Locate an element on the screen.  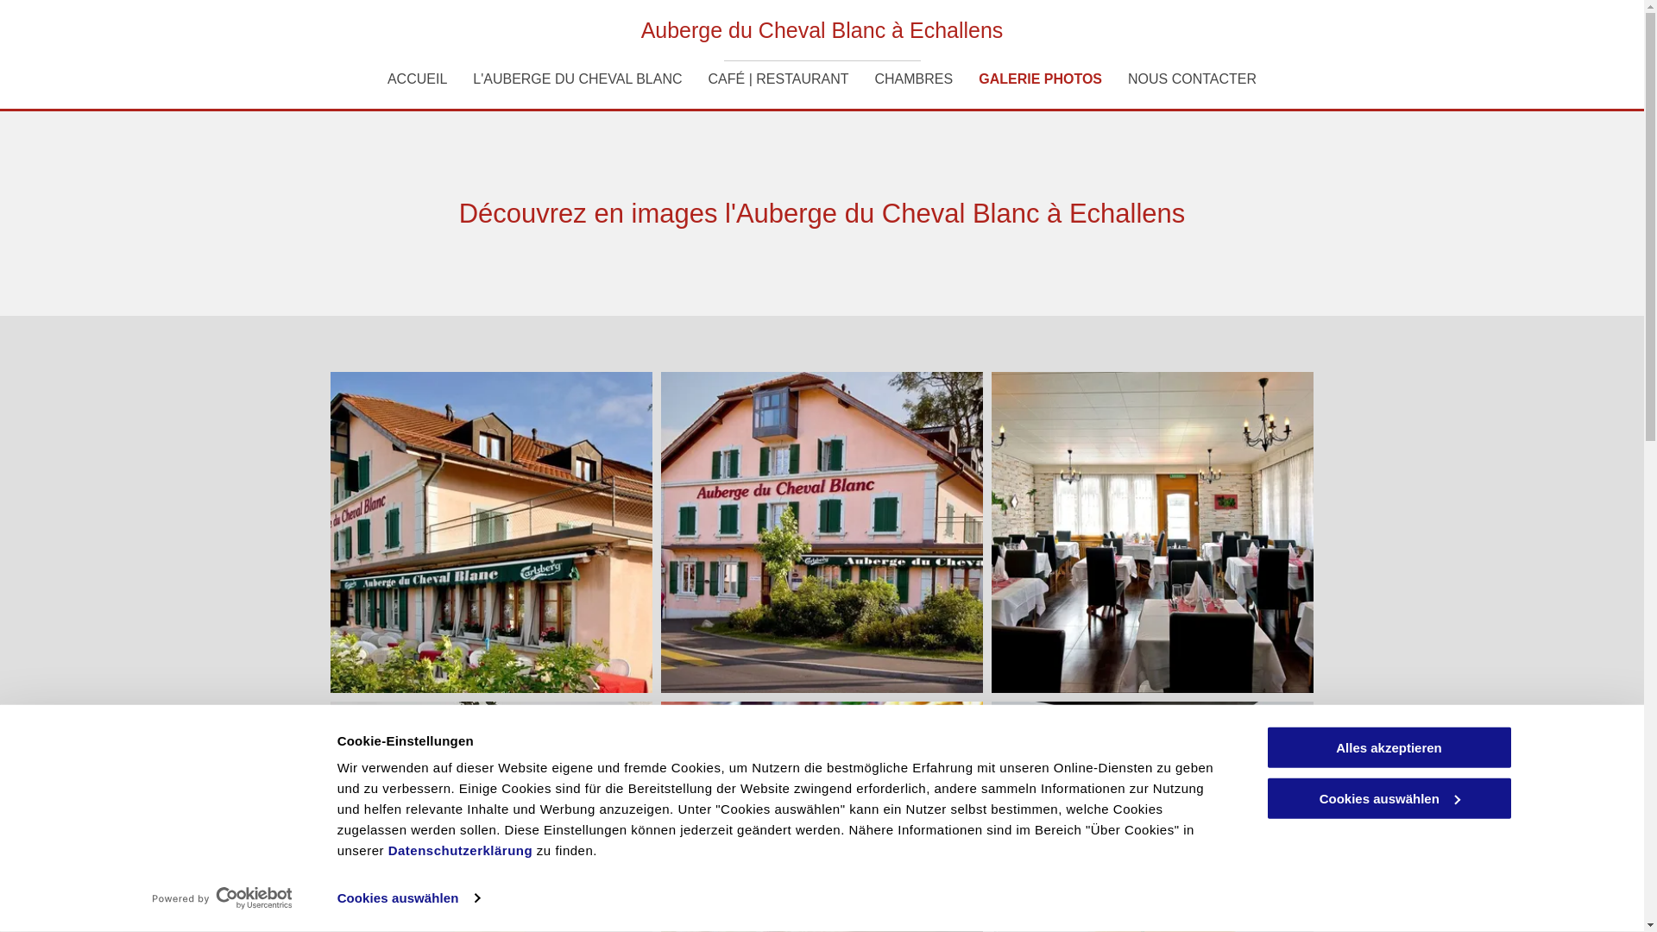
NOUS CONTACTER is located at coordinates (1193, 79).